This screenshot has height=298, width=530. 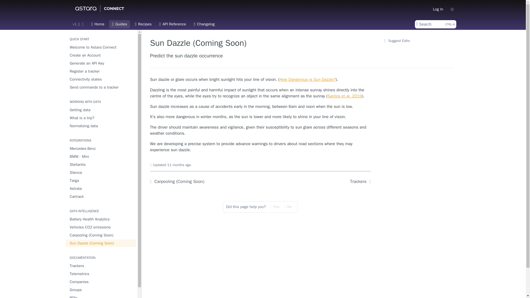 What do you see at coordinates (143, 24) in the screenshot?
I see `Recipes` at bounding box center [143, 24].